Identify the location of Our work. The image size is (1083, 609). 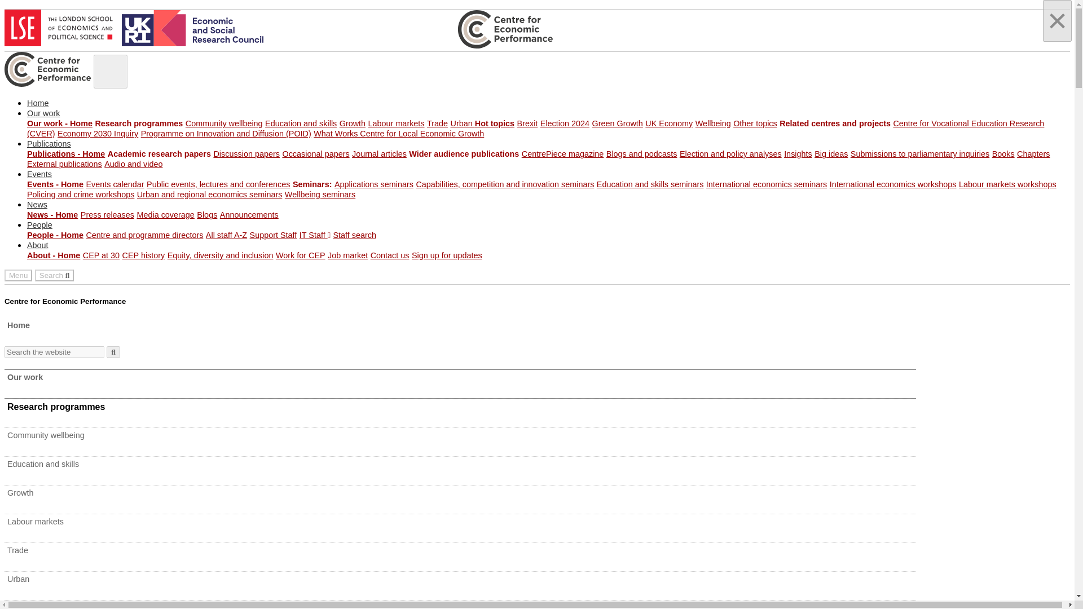
(43, 113).